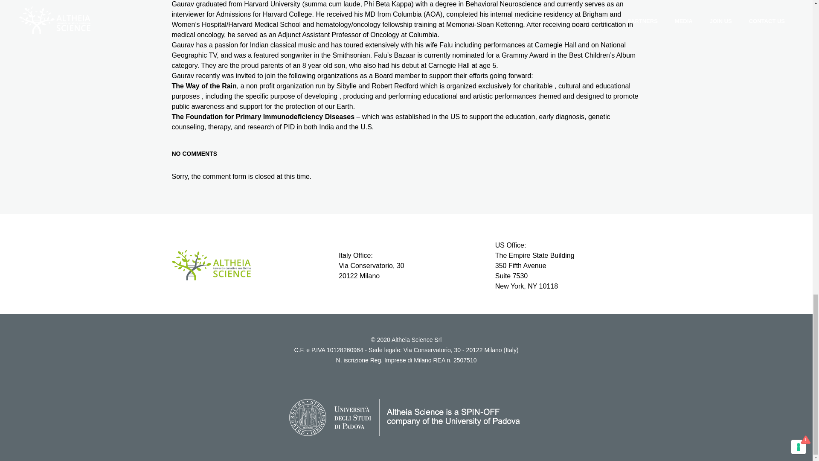 Image resolution: width=819 pixels, height=461 pixels. What do you see at coordinates (385, 380) in the screenshot?
I see `Privacy Policy ` at bounding box center [385, 380].